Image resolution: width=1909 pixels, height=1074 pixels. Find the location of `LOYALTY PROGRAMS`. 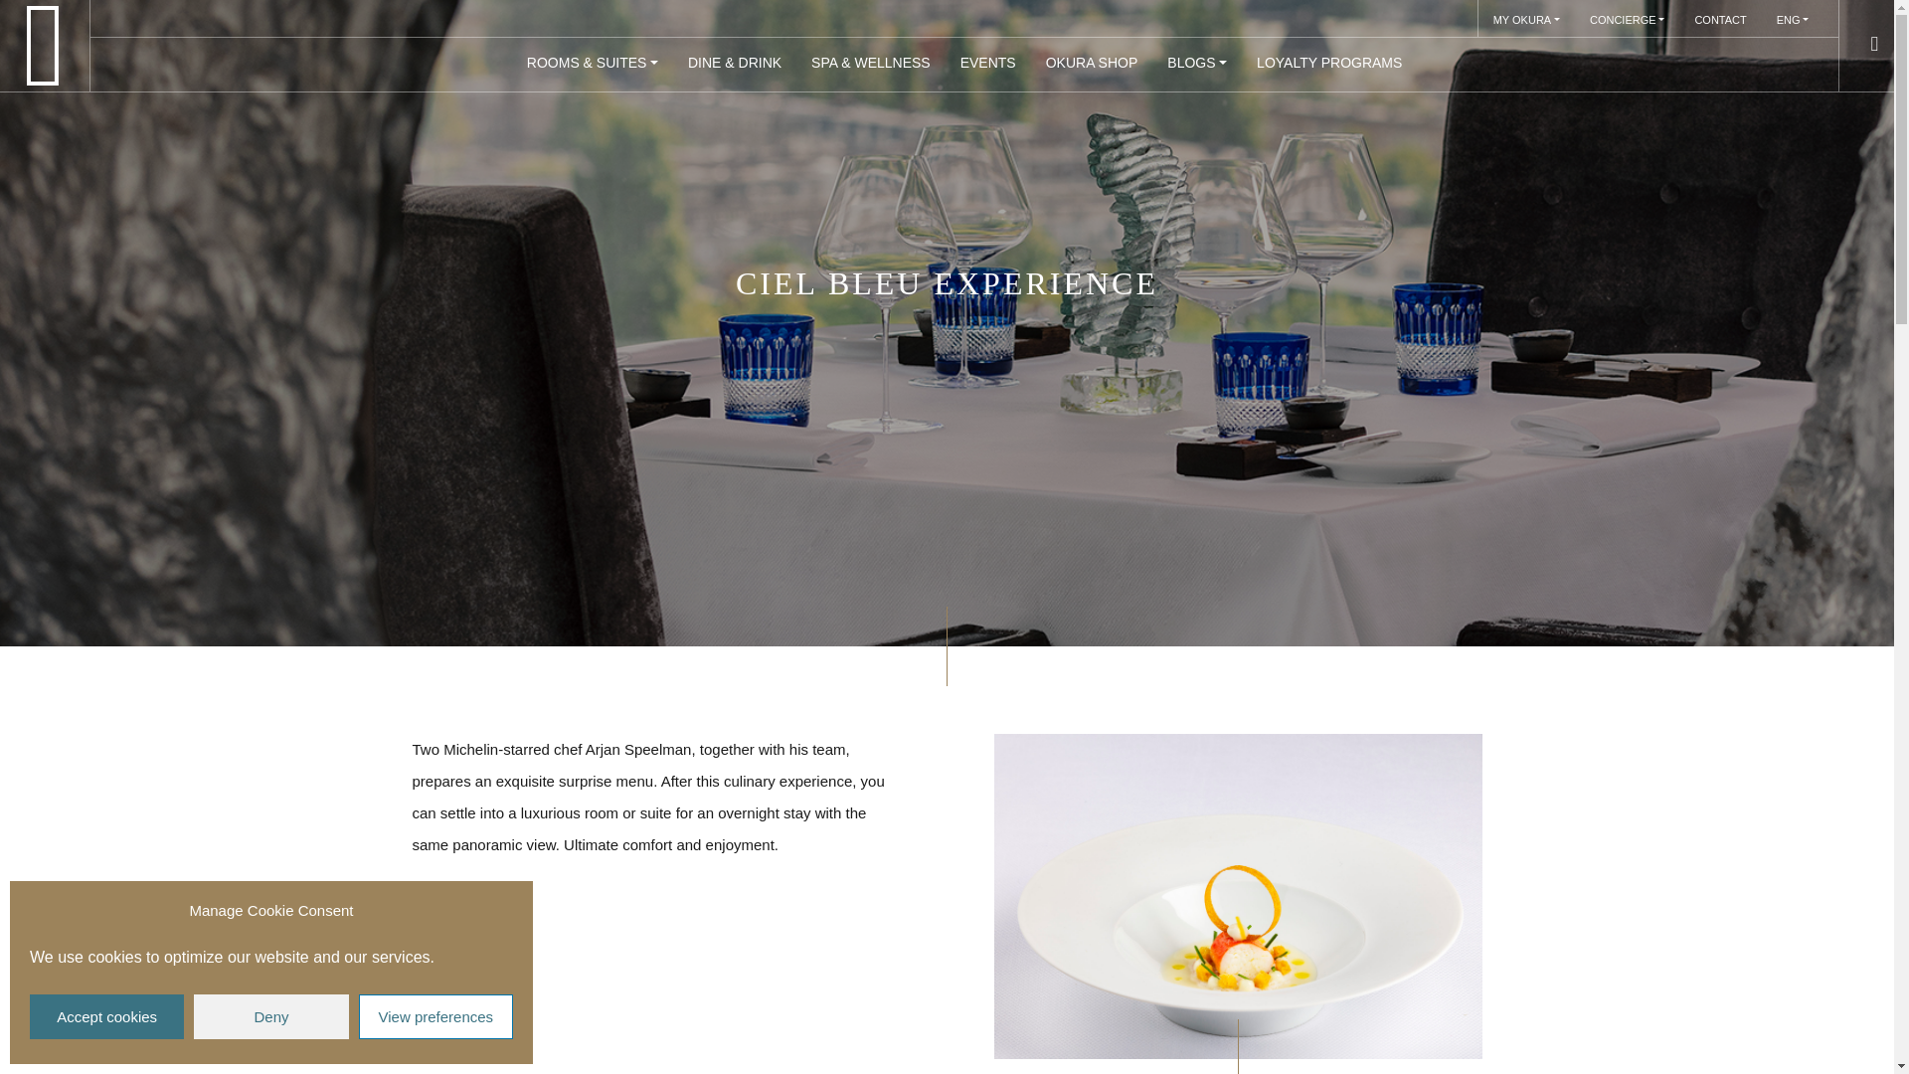

LOYALTY PROGRAMS is located at coordinates (1328, 64).